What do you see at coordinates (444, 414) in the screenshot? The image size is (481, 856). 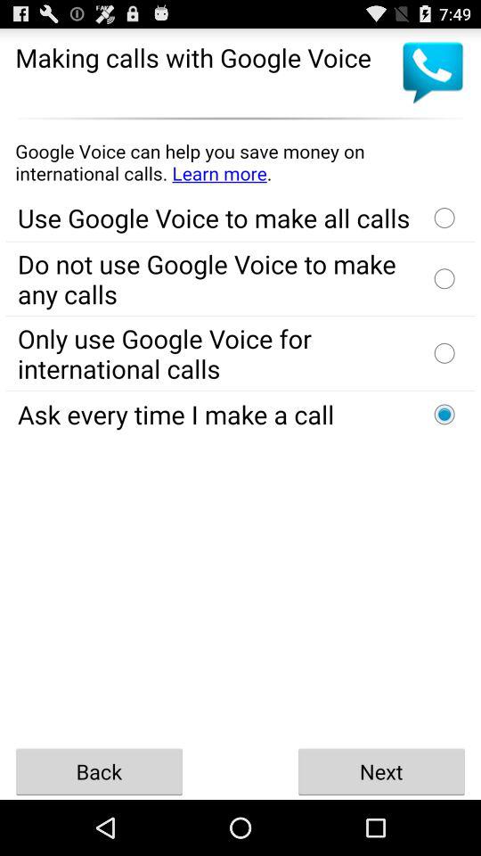 I see `on` at bounding box center [444, 414].